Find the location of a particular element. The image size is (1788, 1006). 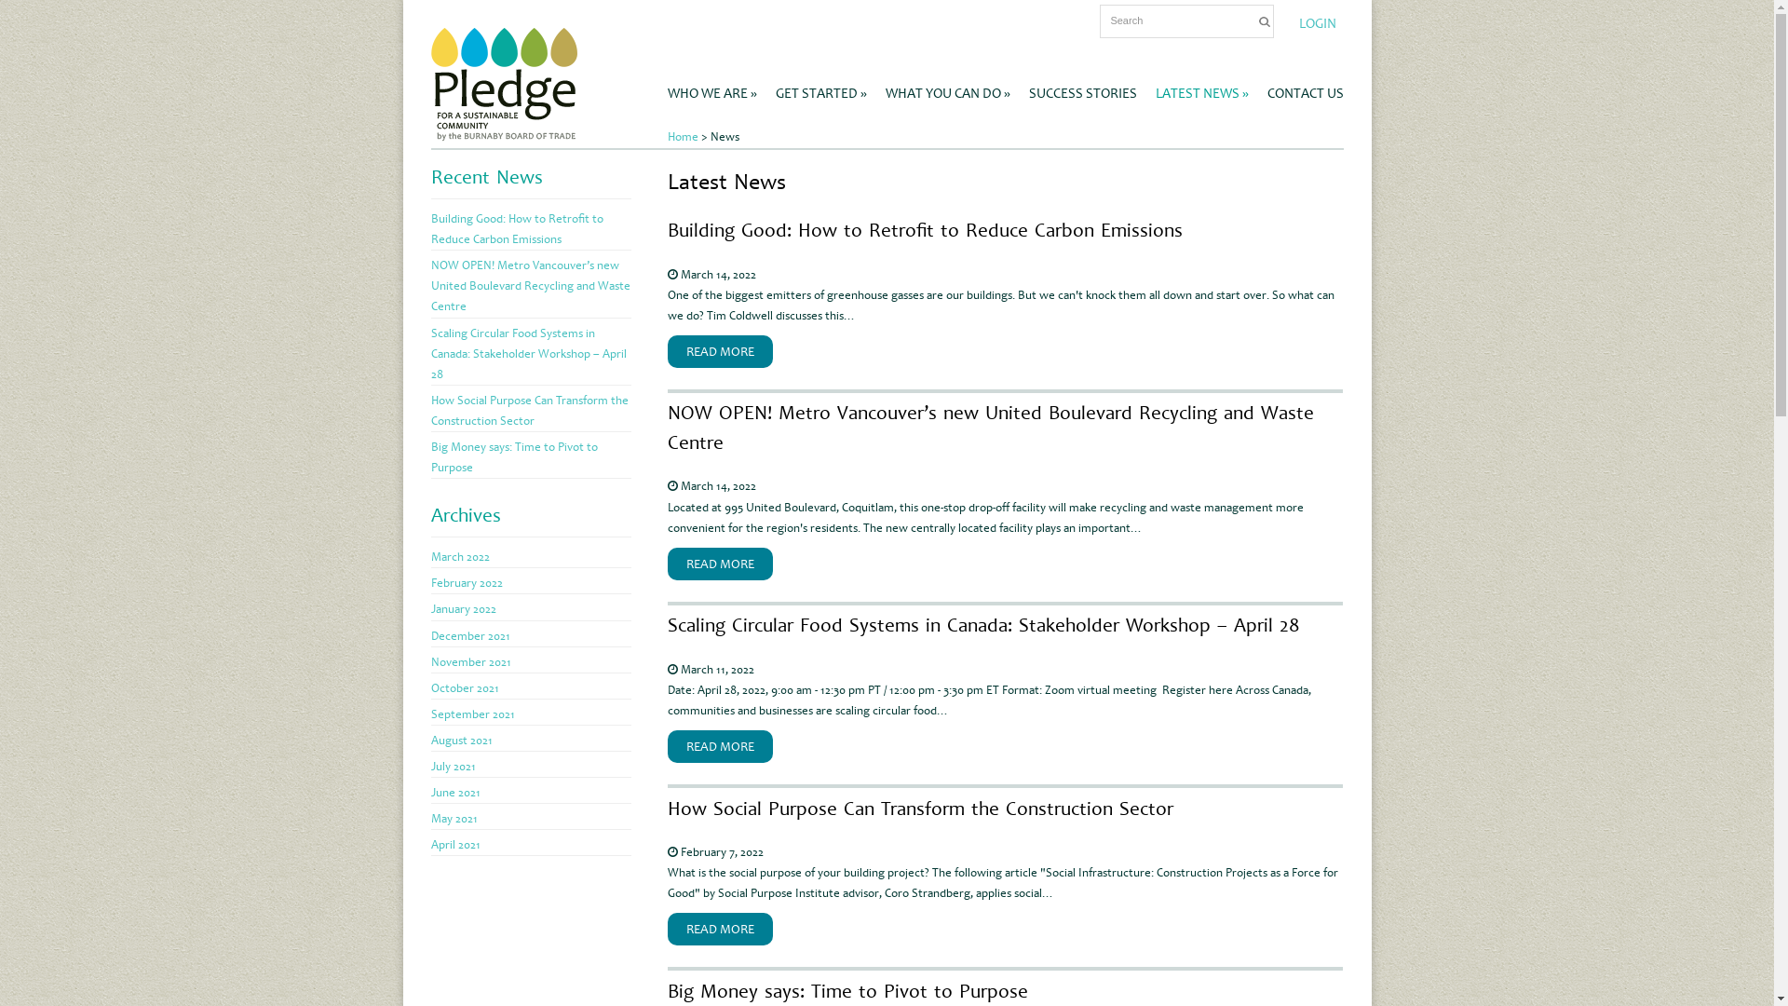

READ MORE is located at coordinates (721, 564).